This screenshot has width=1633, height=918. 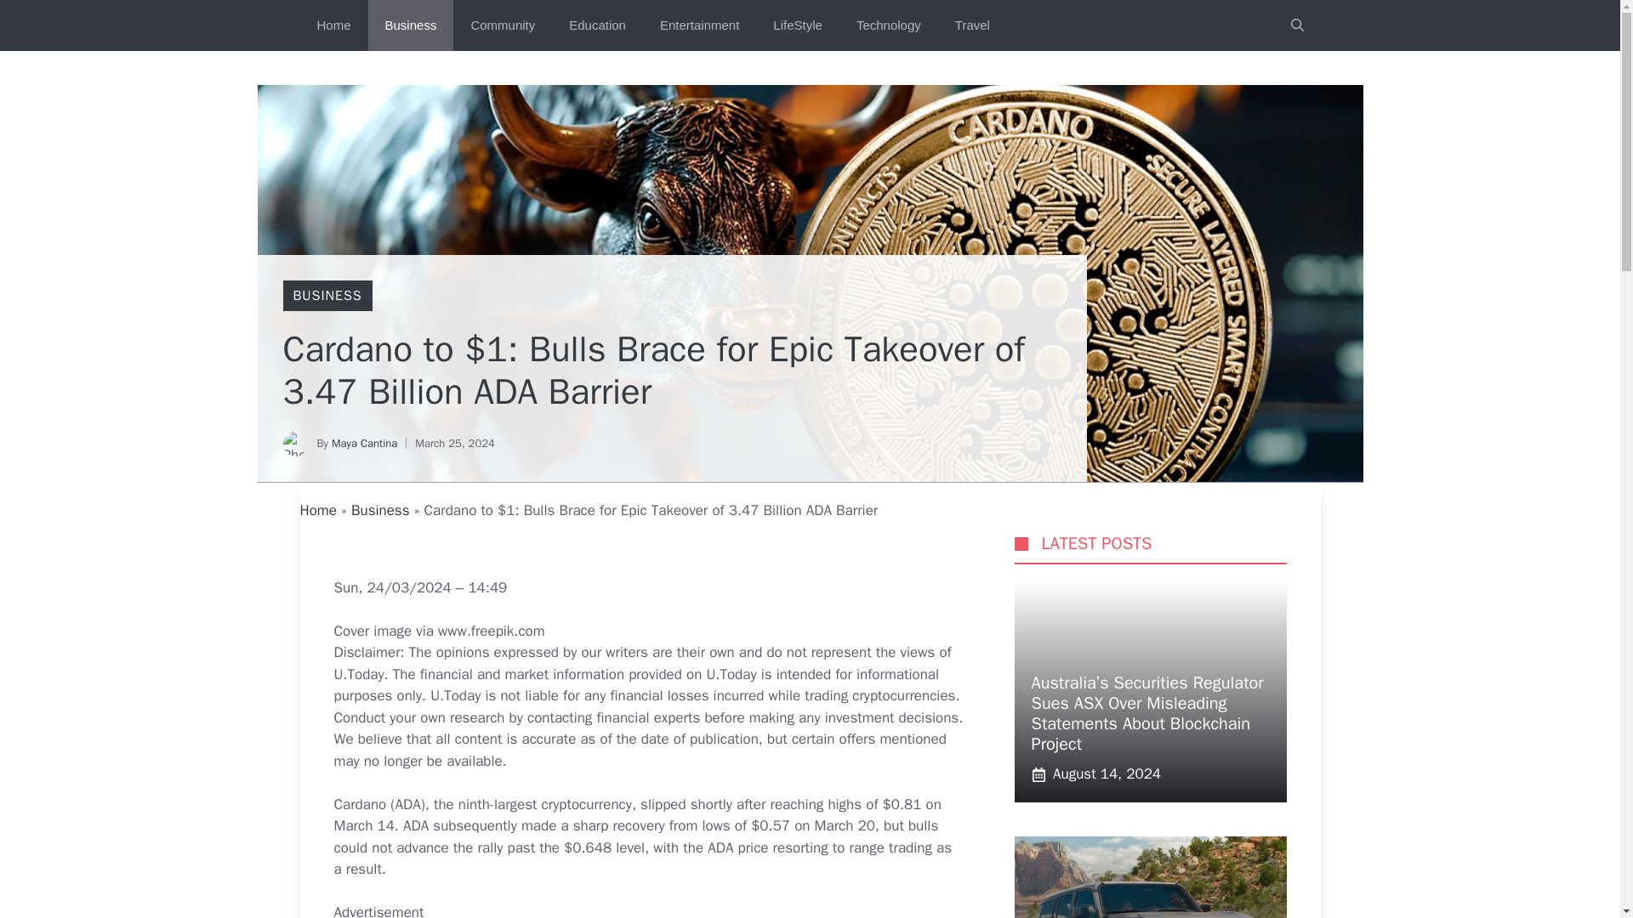 I want to click on Travel, so click(x=972, y=25).